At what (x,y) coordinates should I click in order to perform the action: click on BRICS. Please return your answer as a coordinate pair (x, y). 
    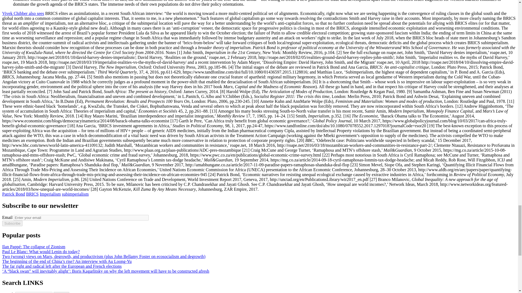
    Looking at the image, I should click on (32, 194).